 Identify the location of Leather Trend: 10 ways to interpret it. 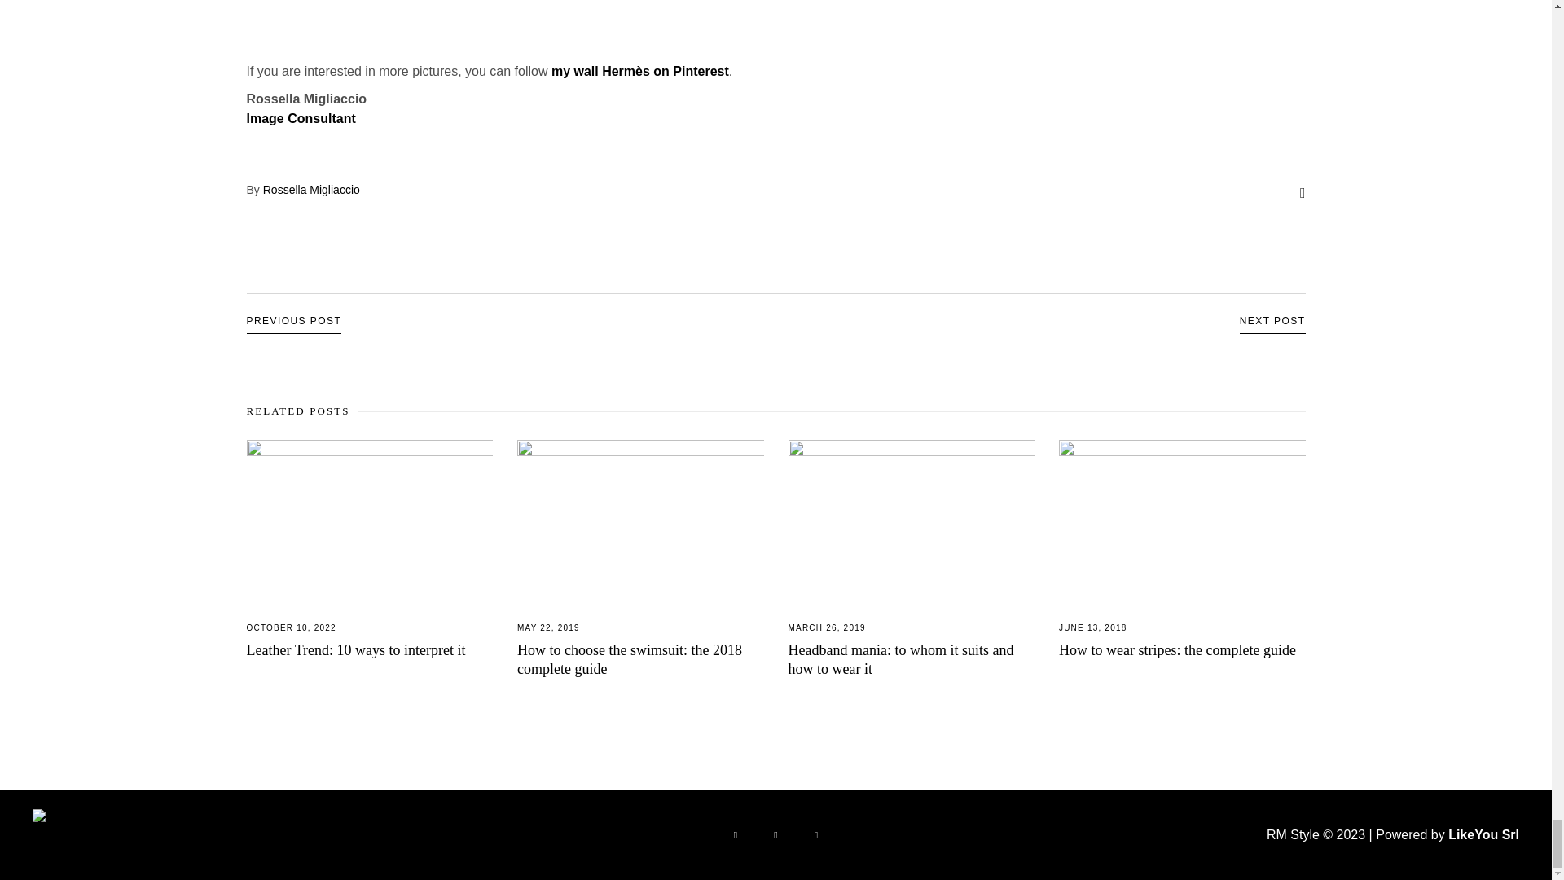
(355, 650).